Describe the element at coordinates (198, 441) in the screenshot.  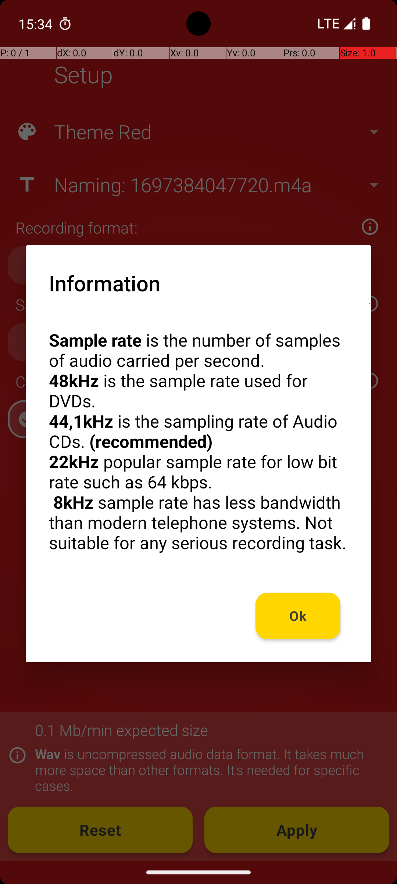
I see `Sample rate is the number of samples of audio carried per second. 
48kHz is the sample rate used for DVDs. 
44,1kHz is the sampling rate of Audio CDs. (recommended) 
22kHz popular sample rate for low bit rate such as 64 kbps. 
 8kHz sample rate has less bandwidth than modern telephone systems. Not suitable for any serious recording task. ` at that location.